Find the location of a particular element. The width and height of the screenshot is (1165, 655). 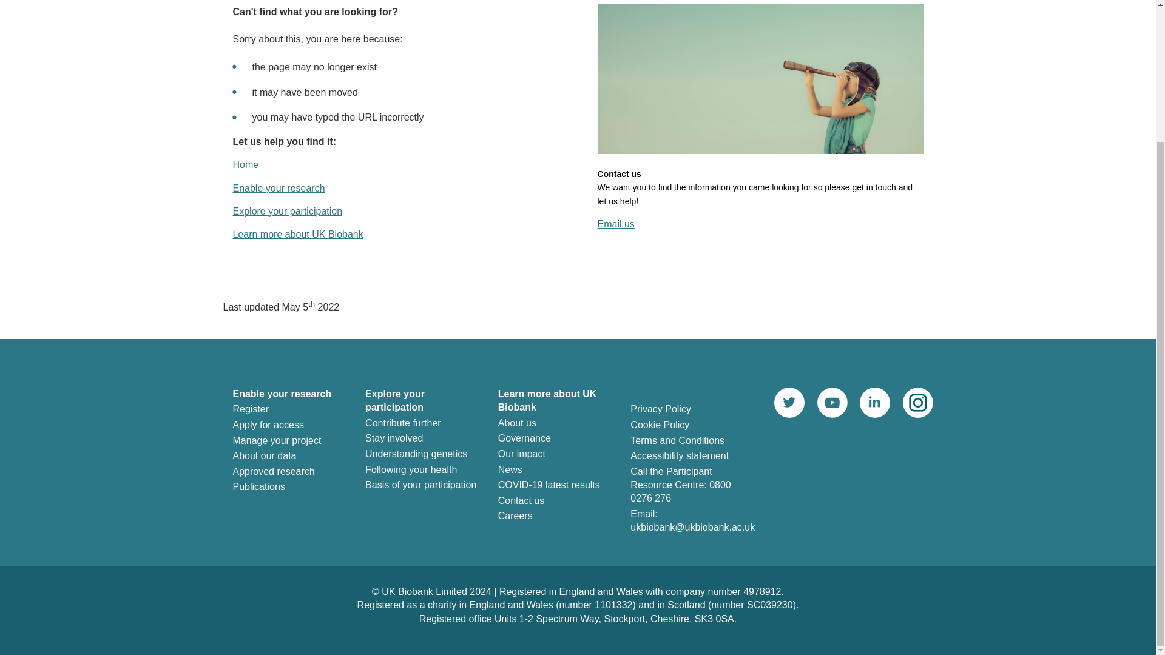

Learn more about UK Biobank is located at coordinates (299, 234).